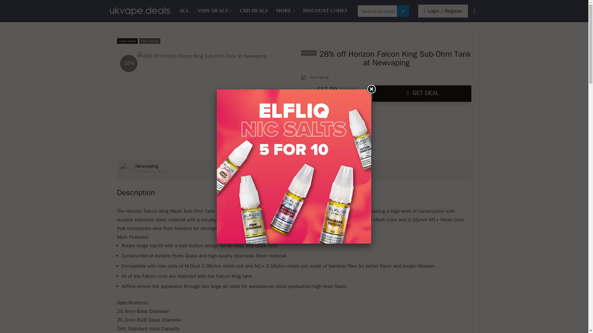  What do you see at coordinates (214, 11) in the screenshot?
I see `Vape Deals` at bounding box center [214, 11].